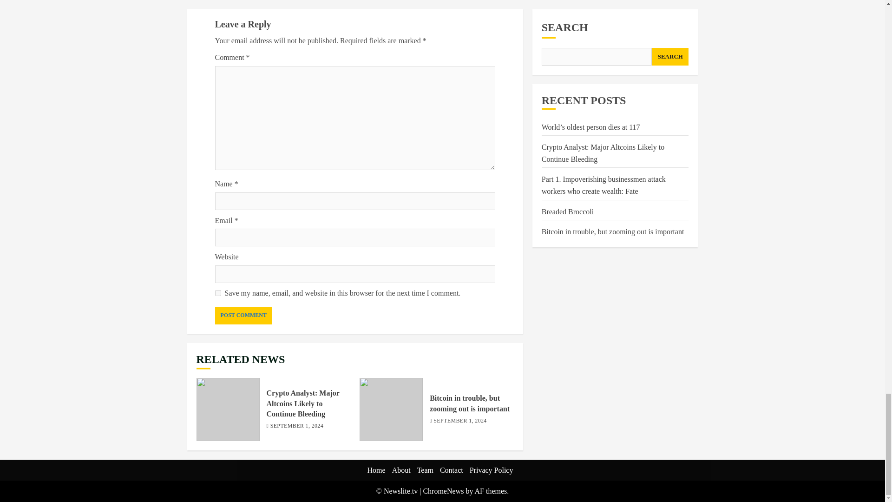  I want to click on Privacy Policy, so click(492, 470).